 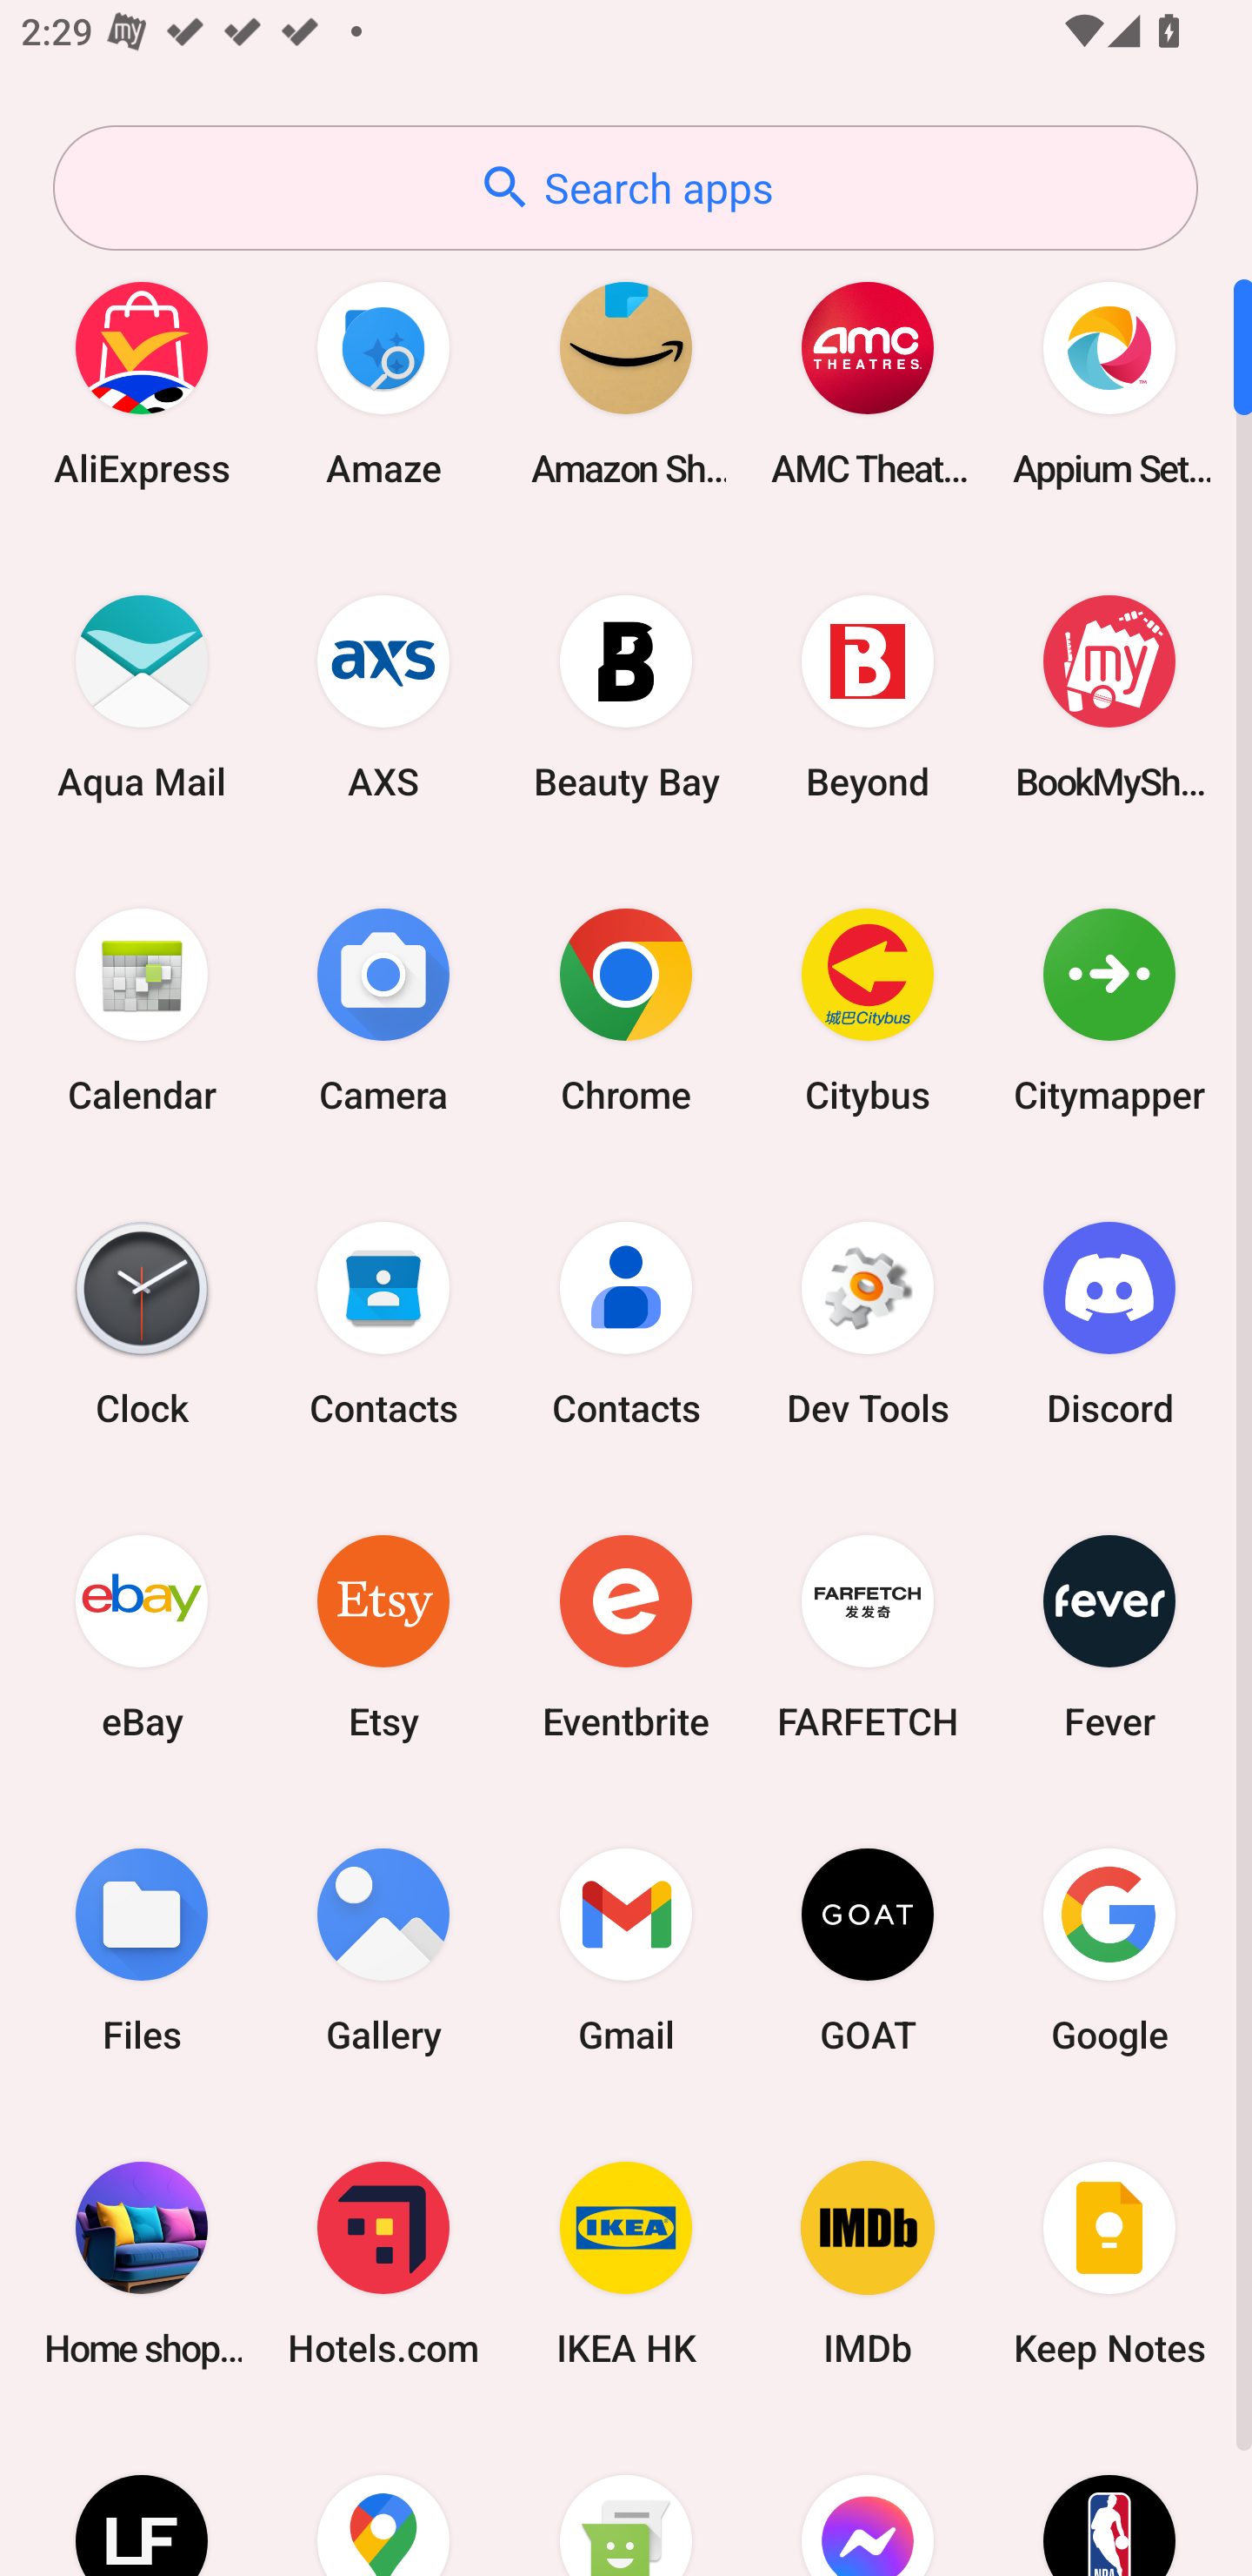 What do you see at coordinates (1109, 1010) in the screenshot?
I see `Citymapper` at bounding box center [1109, 1010].